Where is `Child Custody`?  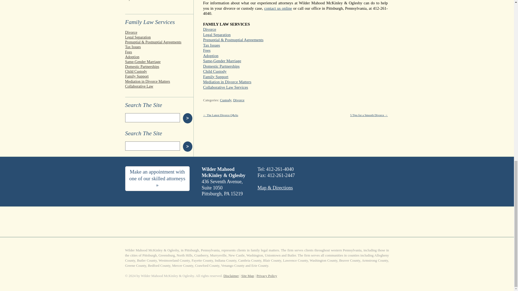
Child Custody is located at coordinates (159, 72).